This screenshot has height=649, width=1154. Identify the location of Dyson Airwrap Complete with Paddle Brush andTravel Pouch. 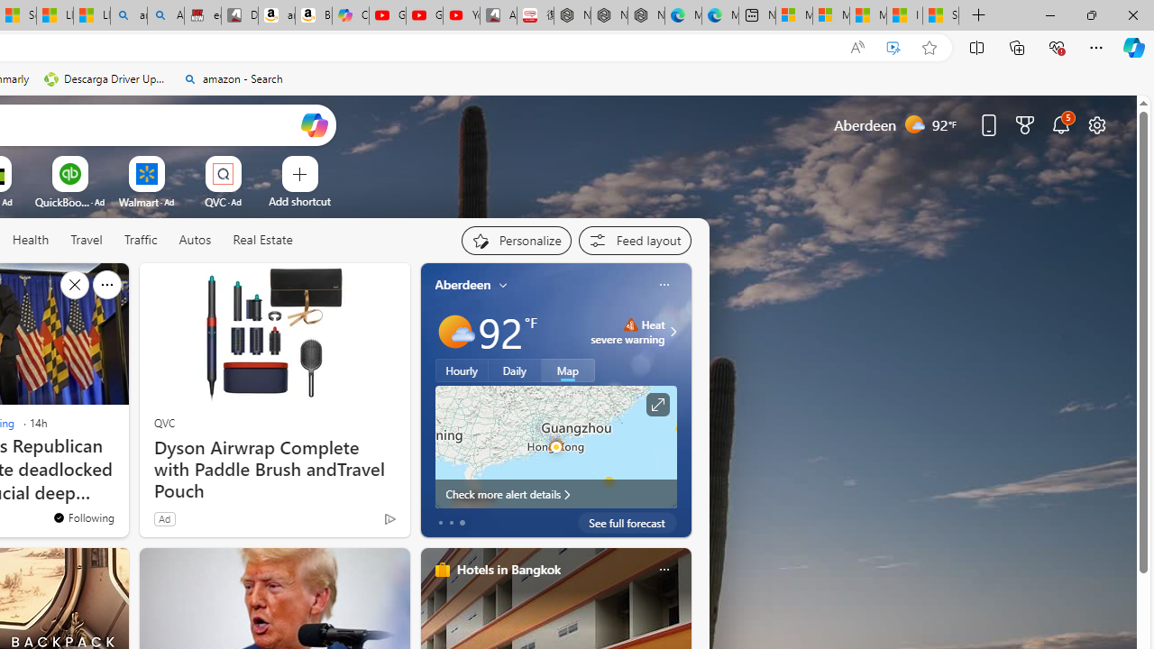
(274, 470).